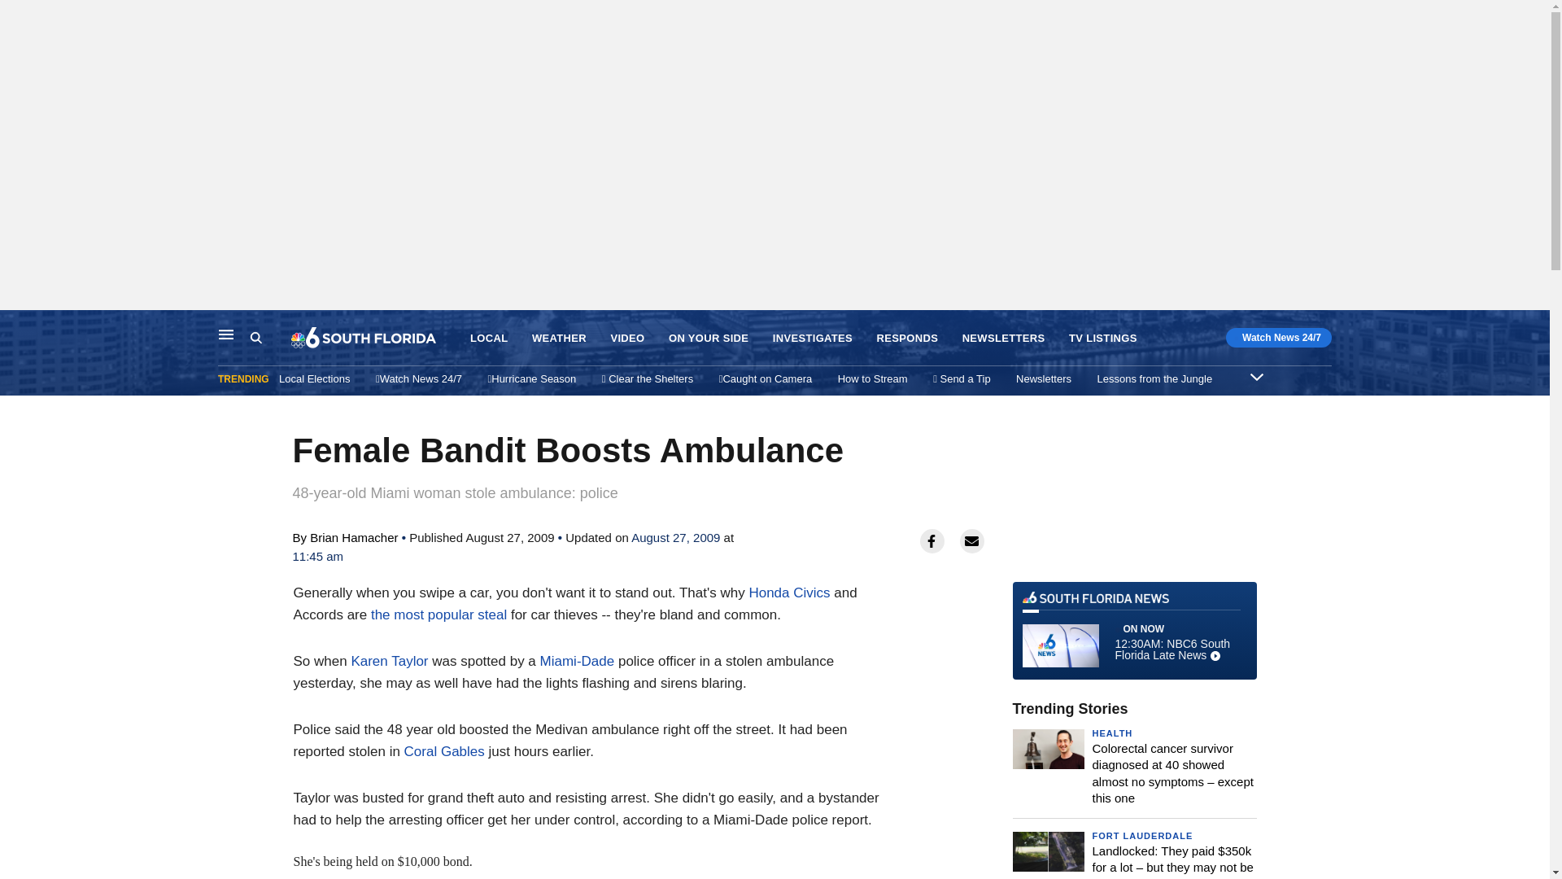  What do you see at coordinates (1134, 630) in the screenshot?
I see `Skip to content` at bounding box center [1134, 630].